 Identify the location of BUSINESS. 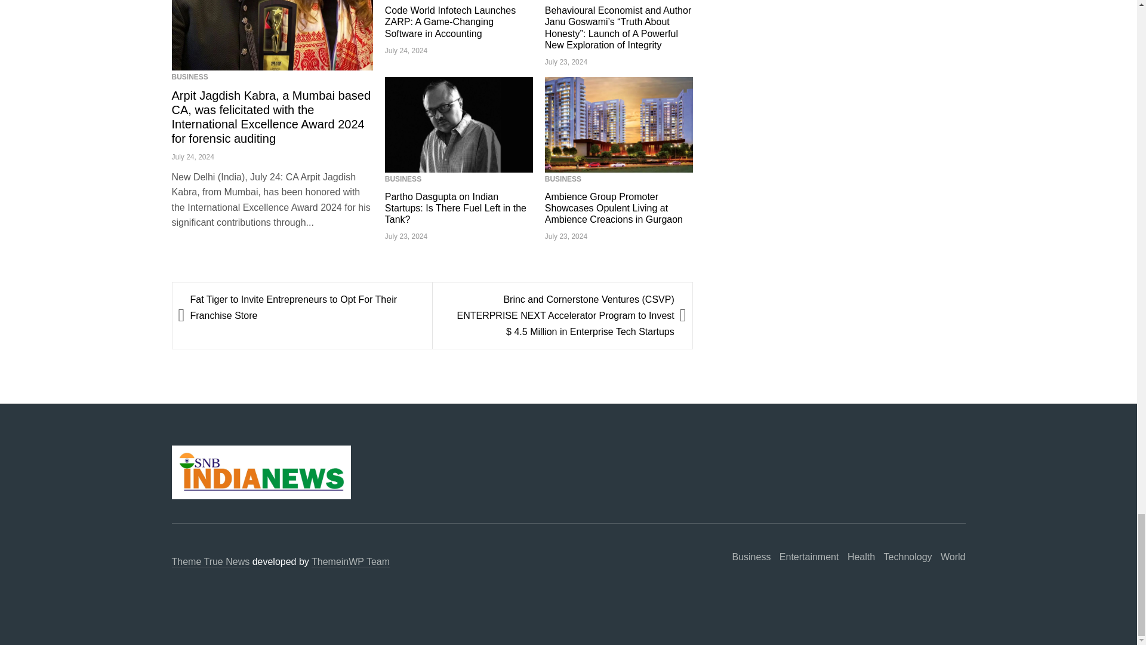
(563, 179).